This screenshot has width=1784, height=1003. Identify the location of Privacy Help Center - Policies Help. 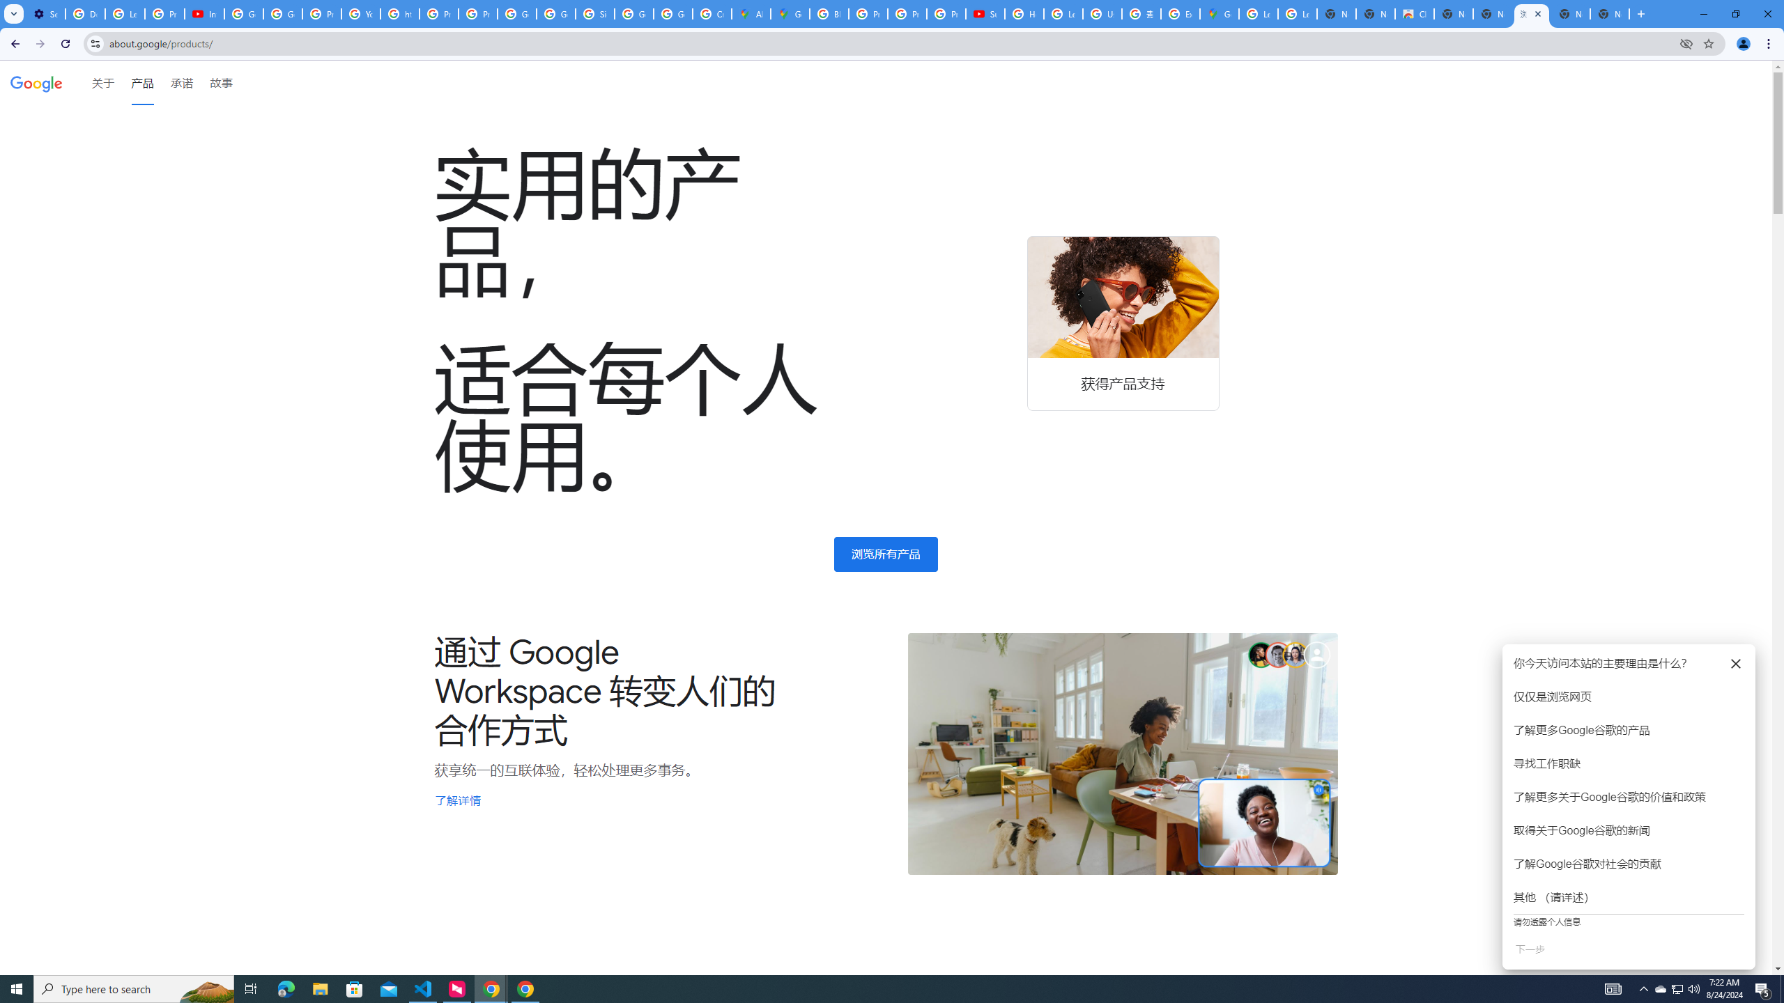
(439, 14).